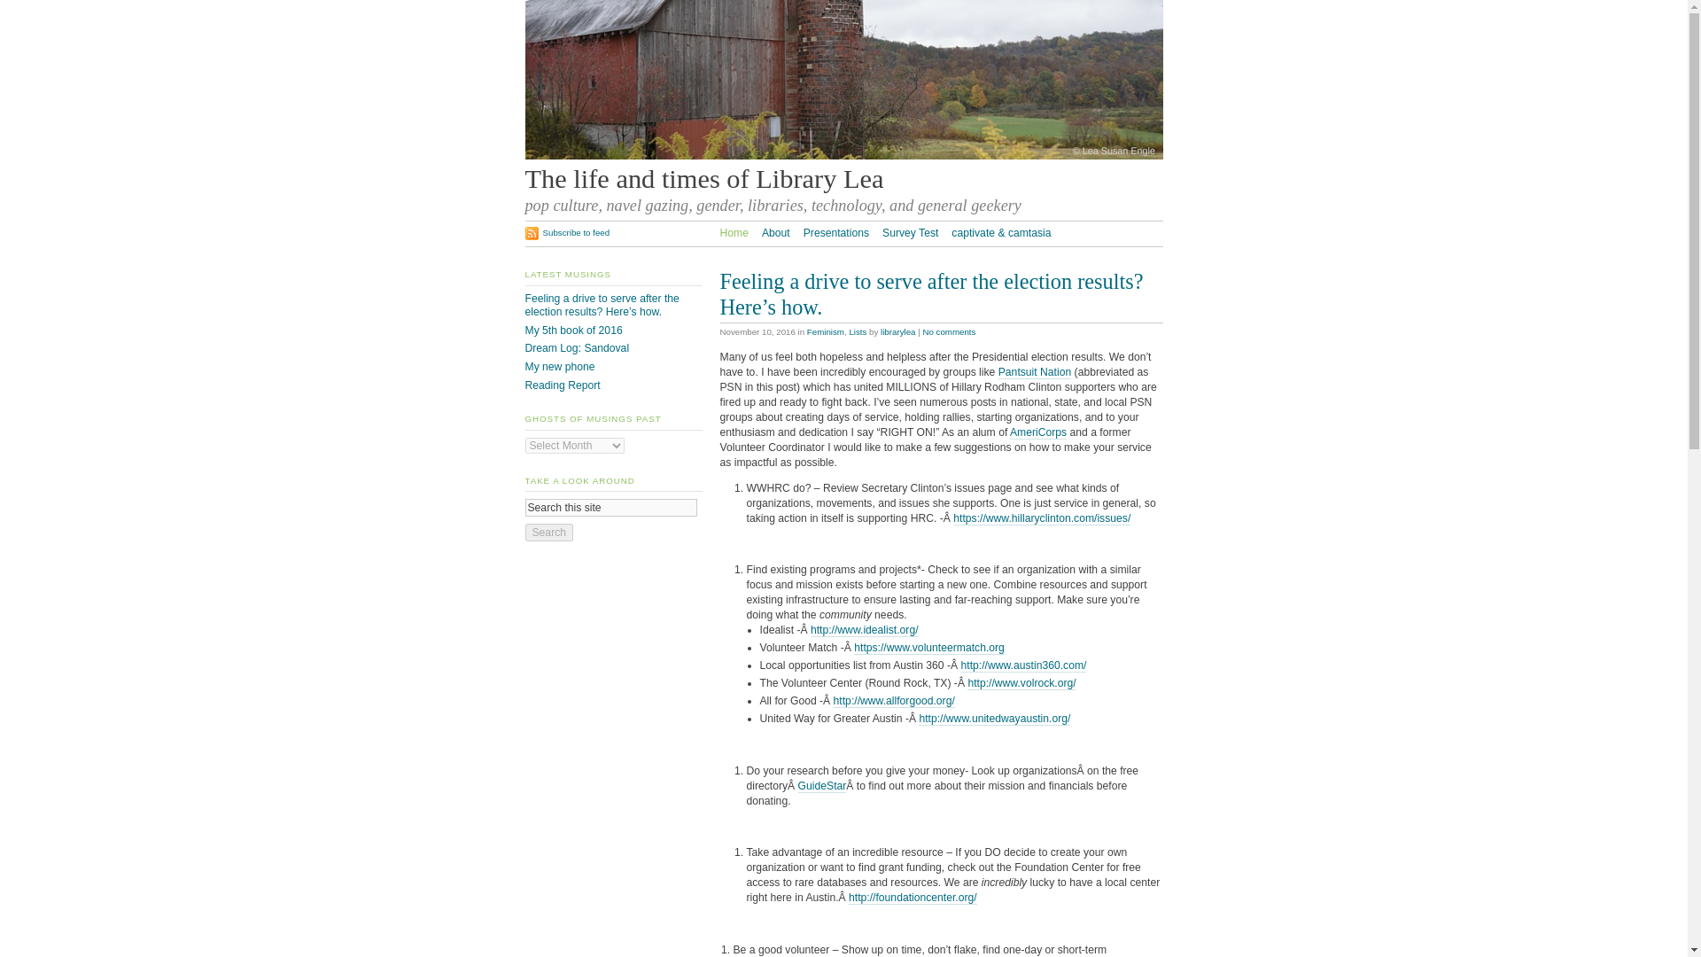 Image resolution: width=1701 pixels, height=957 pixels. I want to click on Return to main page, so click(703, 179).